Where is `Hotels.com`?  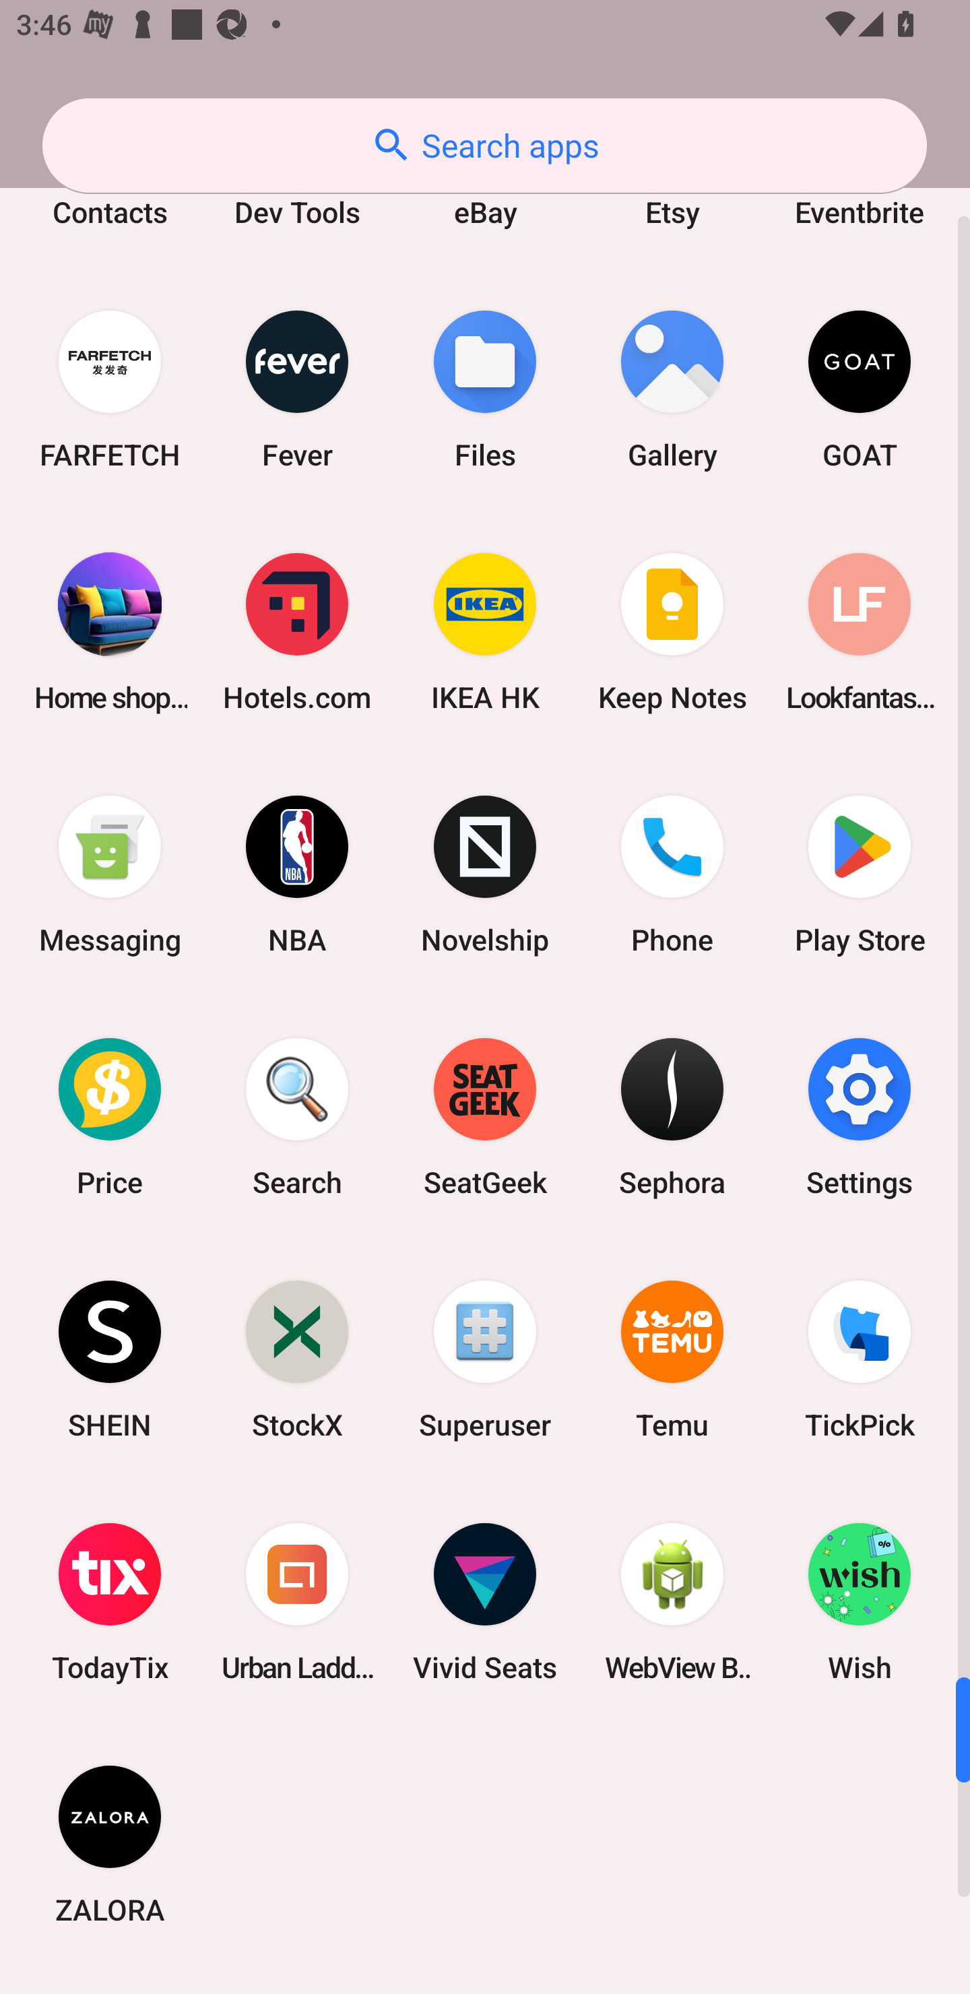 Hotels.com is located at coordinates (297, 632).